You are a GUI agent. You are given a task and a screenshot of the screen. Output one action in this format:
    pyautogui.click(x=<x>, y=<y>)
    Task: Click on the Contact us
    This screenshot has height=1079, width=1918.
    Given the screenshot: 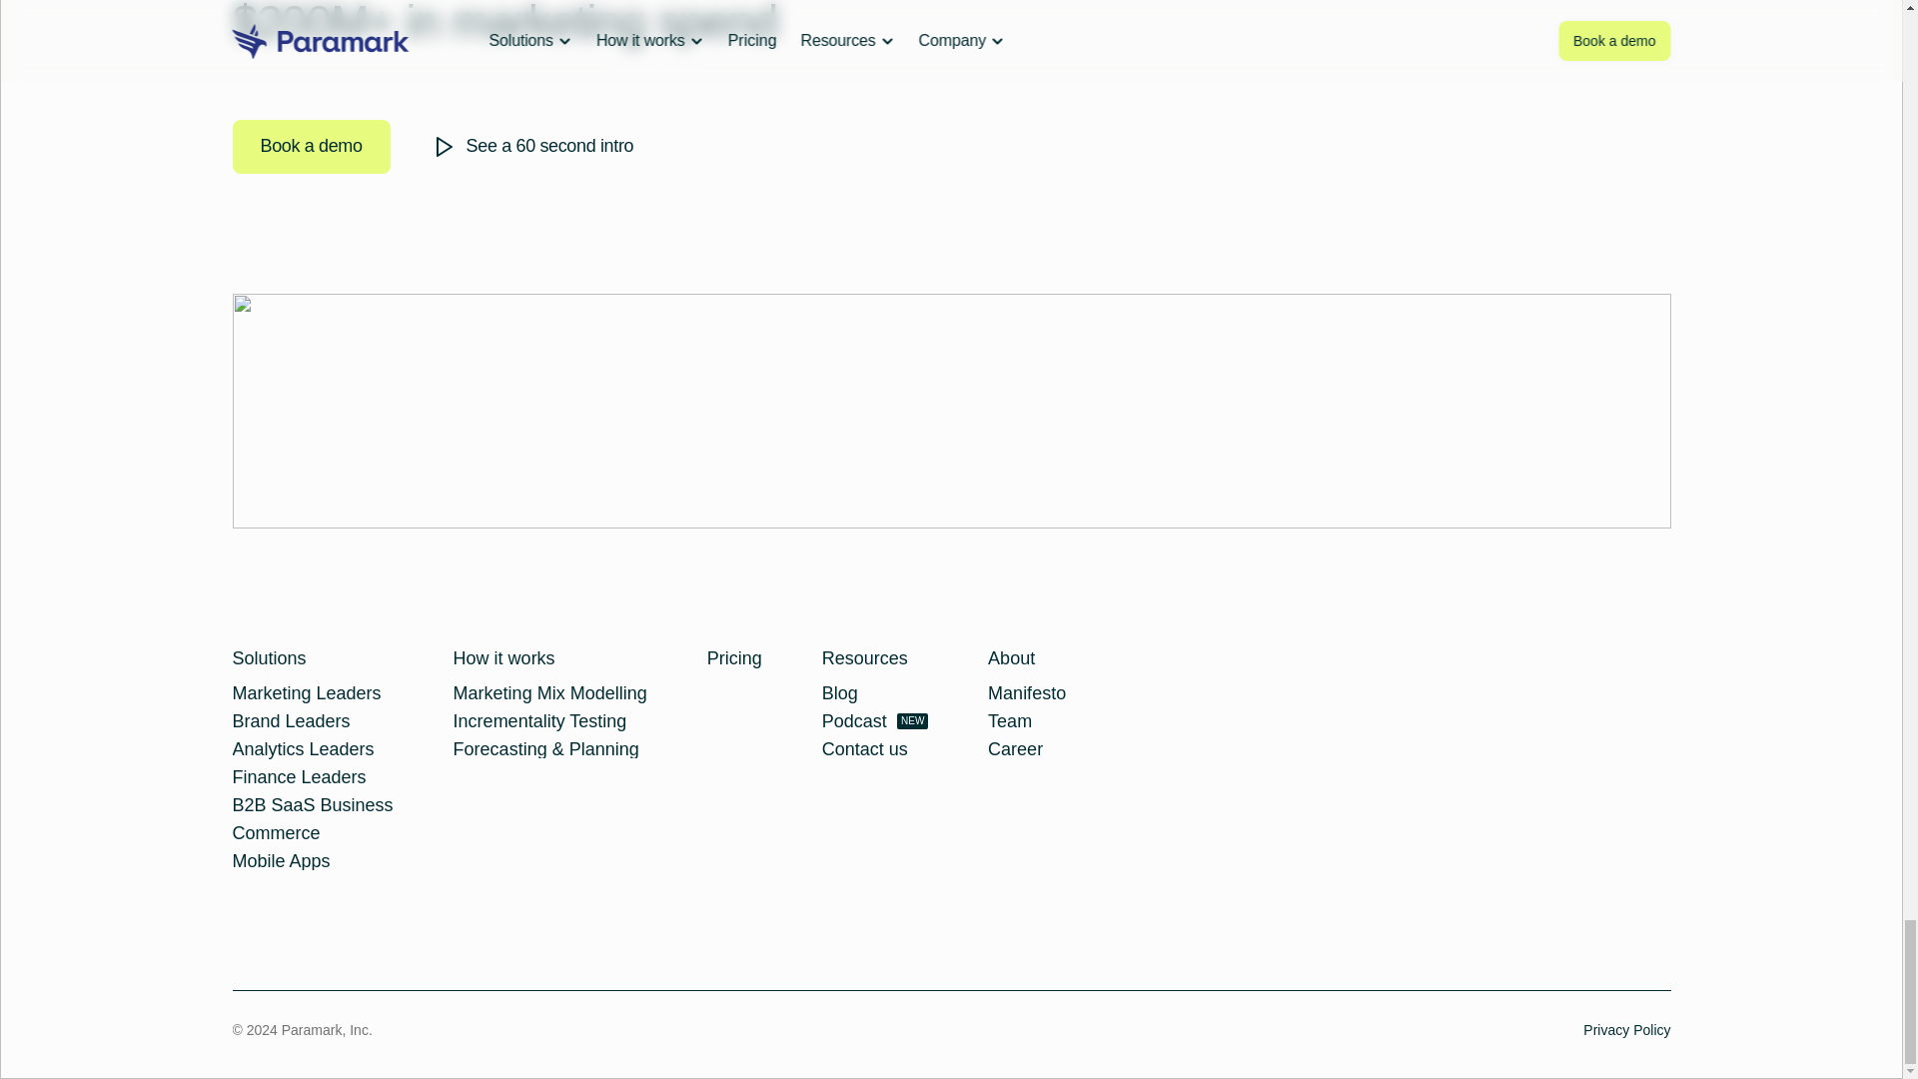 What is the action you would take?
    pyautogui.click(x=865, y=749)
    